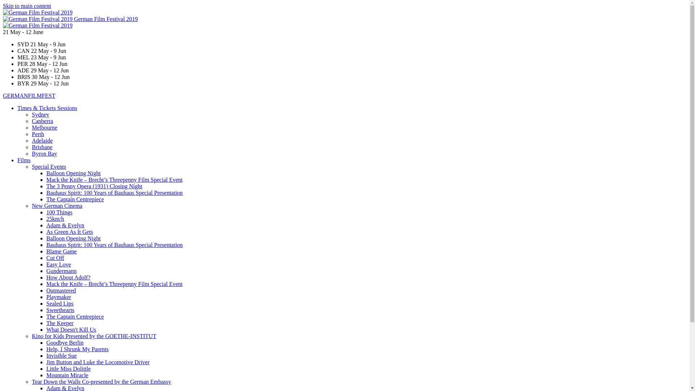 This screenshot has height=391, width=695. What do you see at coordinates (98, 362) in the screenshot?
I see `Jim Button and Luke the Locomotive Driver` at bounding box center [98, 362].